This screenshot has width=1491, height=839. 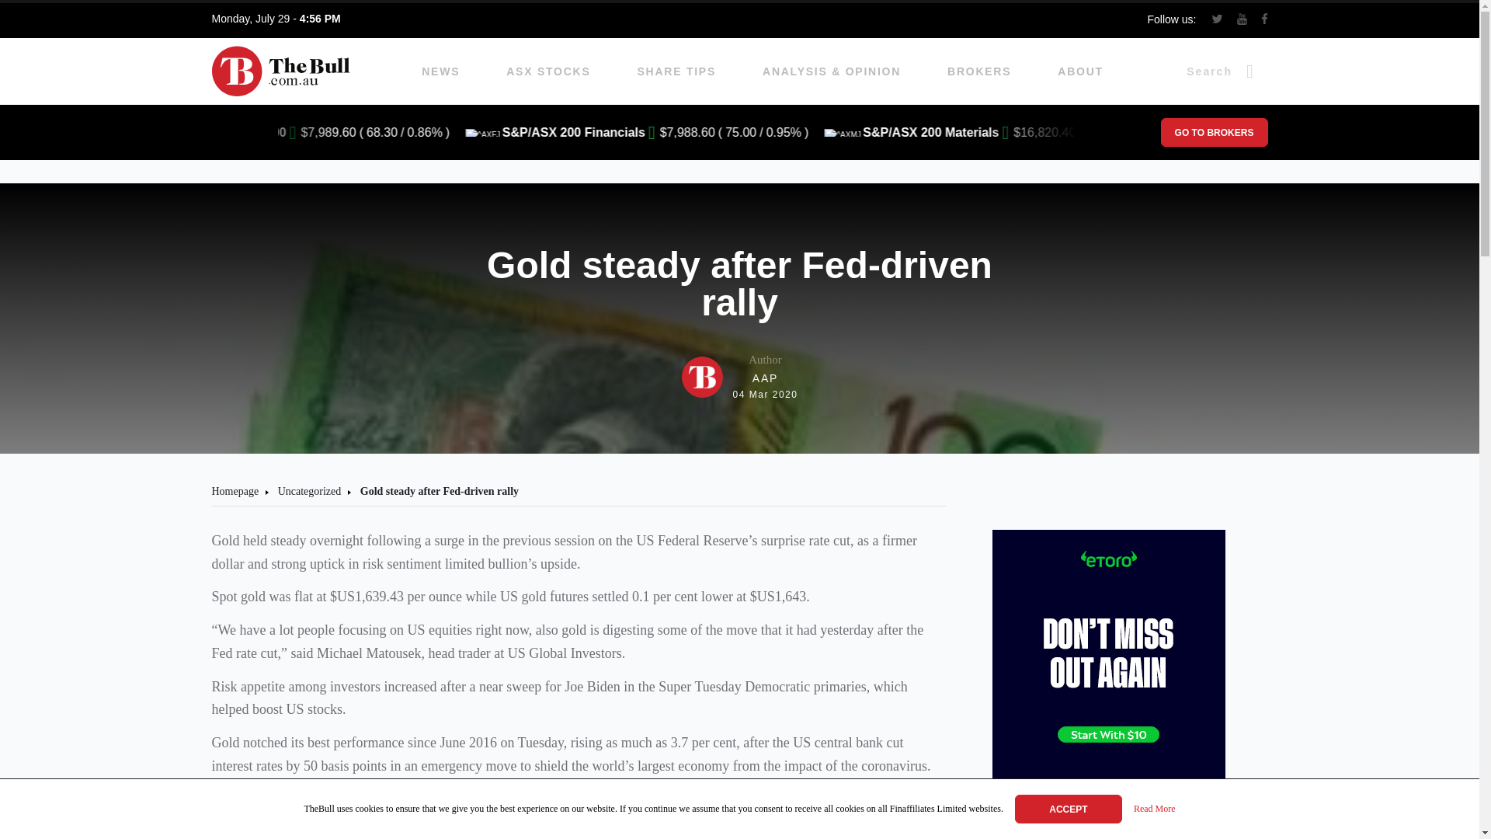 I want to click on SHARE TIPS, so click(x=1213, y=132).